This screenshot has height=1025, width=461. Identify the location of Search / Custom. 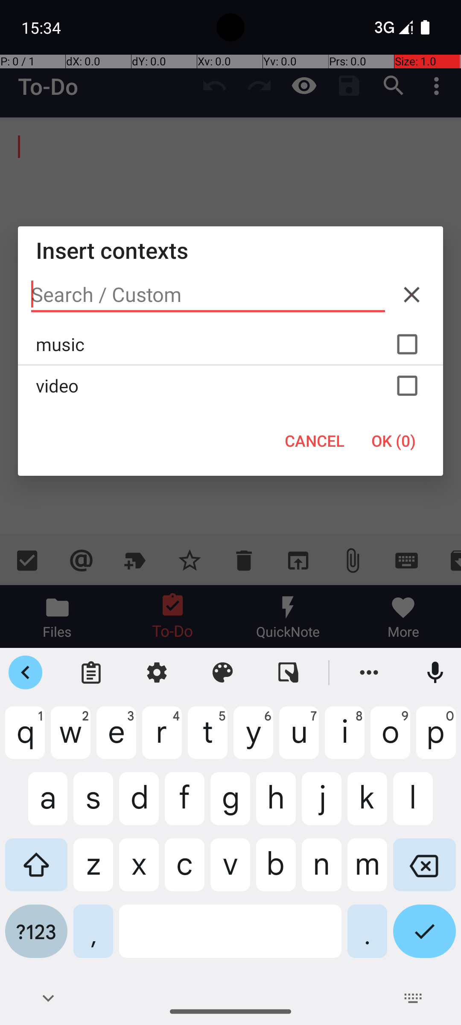
(208, 295).